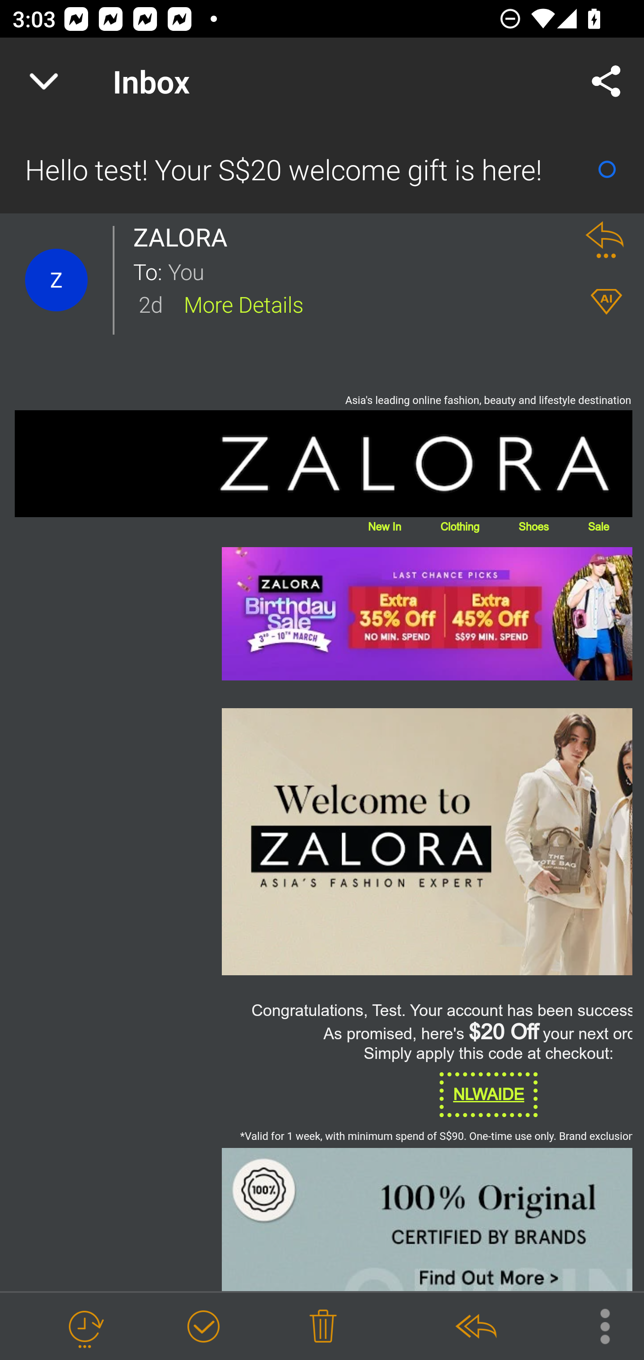 The width and height of the screenshot is (644, 1360). I want to click on NLWAIDE, so click(488, 1094).